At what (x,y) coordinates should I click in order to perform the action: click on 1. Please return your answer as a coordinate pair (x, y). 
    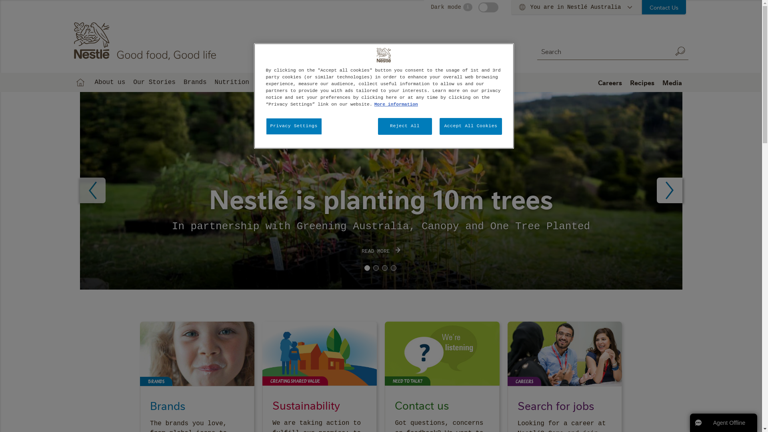
    Looking at the image, I should click on (367, 268).